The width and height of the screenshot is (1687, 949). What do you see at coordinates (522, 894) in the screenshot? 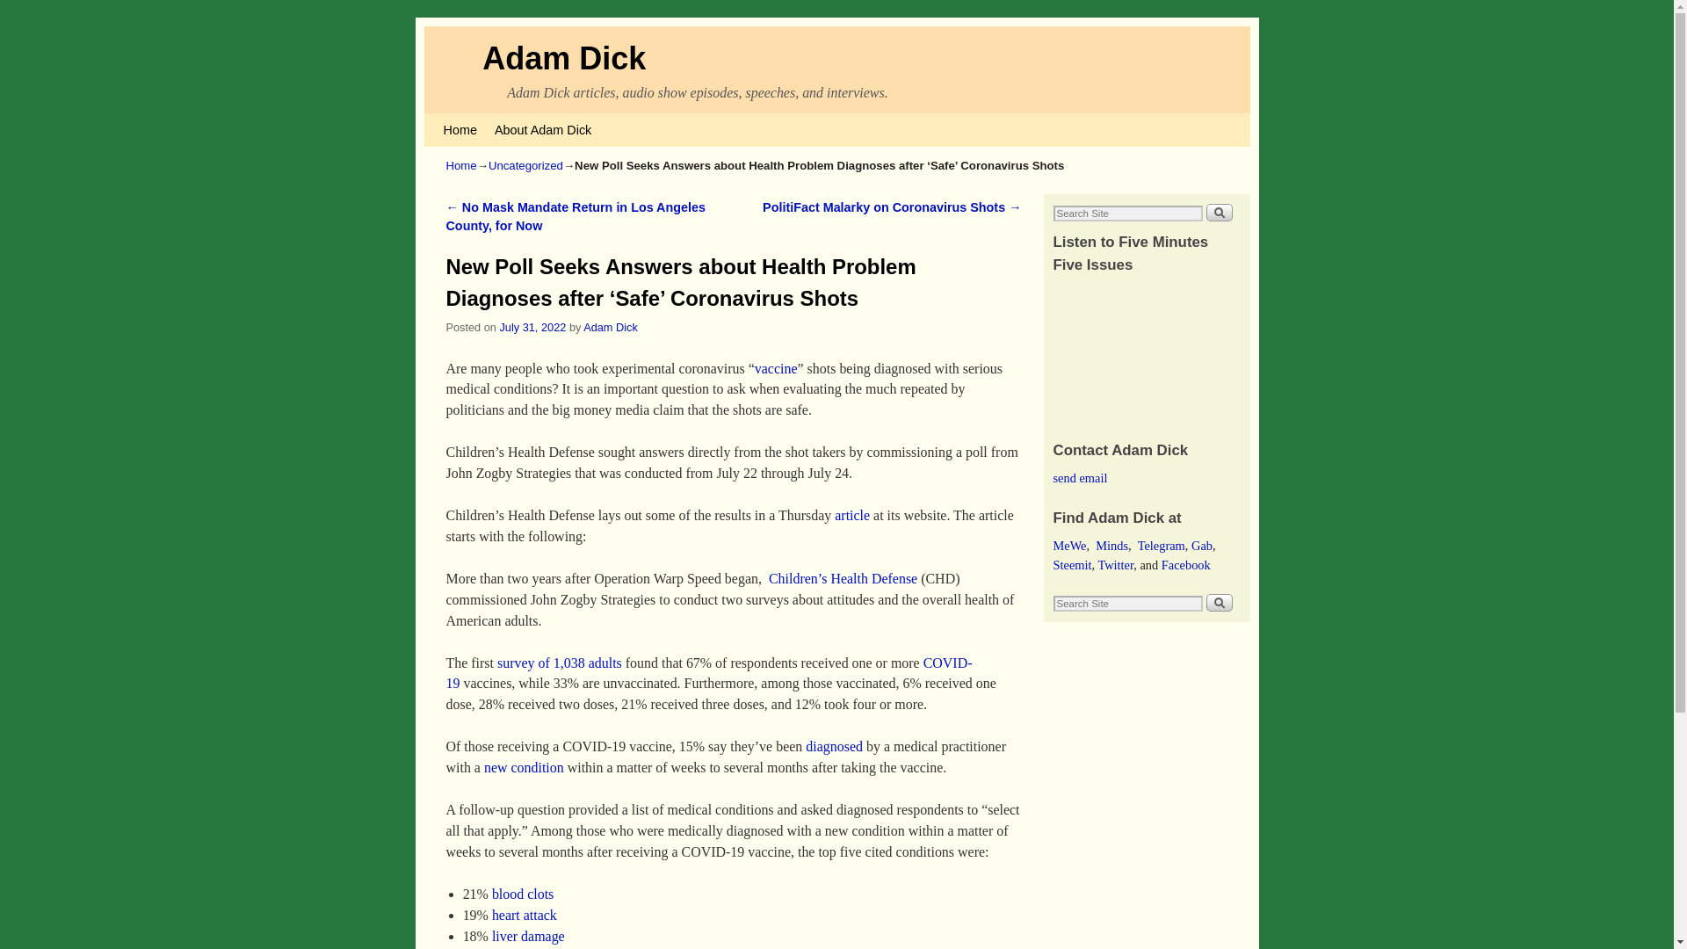
I see `blood clots` at bounding box center [522, 894].